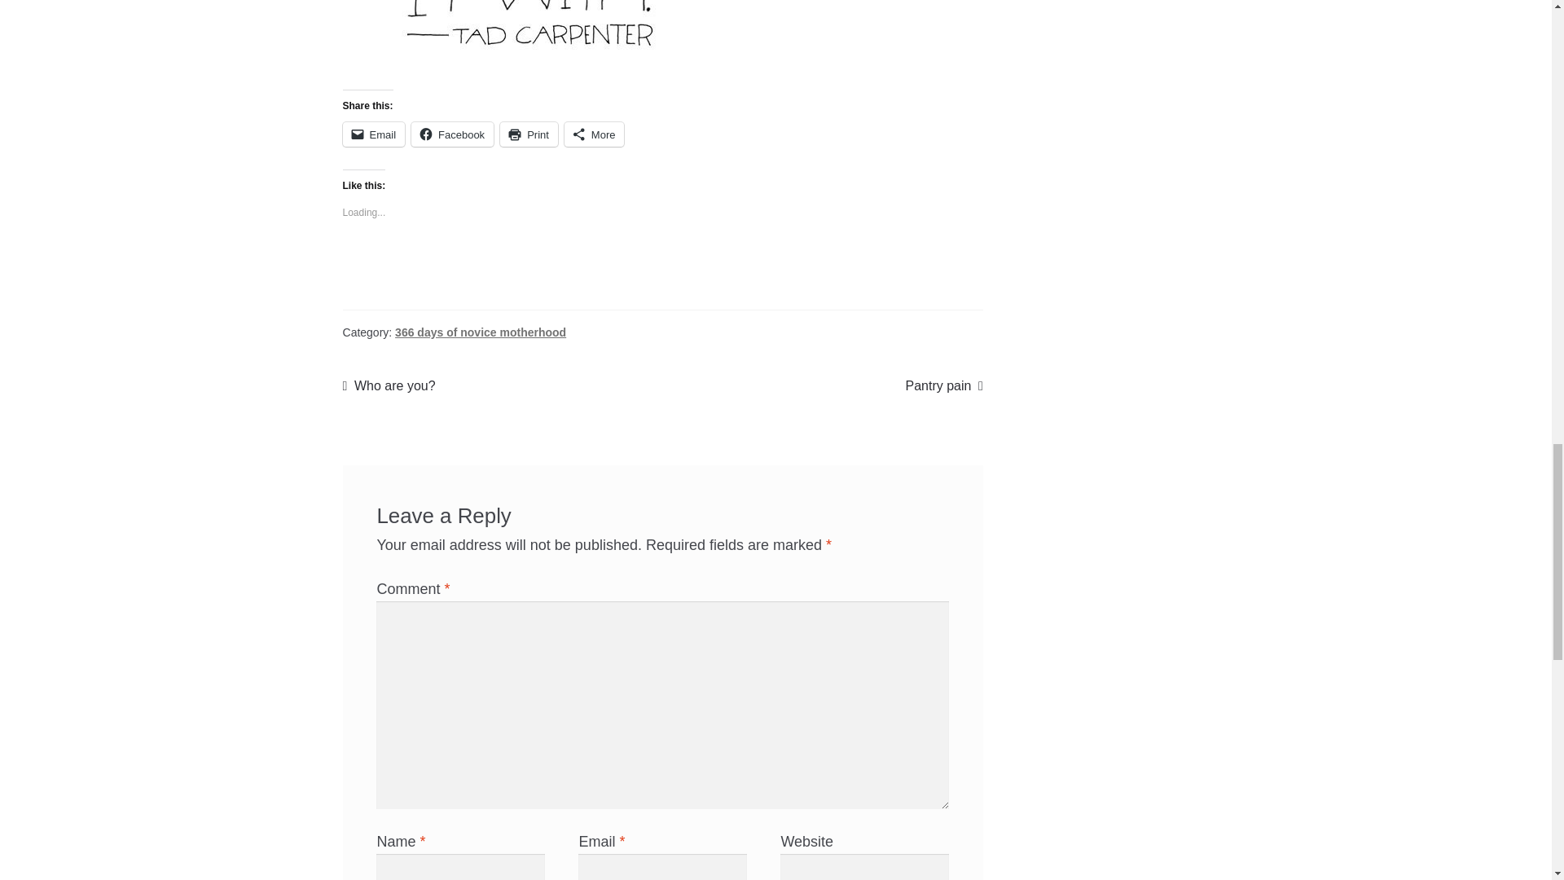 Image resolution: width=1564 pixels, height=880 pixels. What do you see at coordinates (373, 134) in the screenshot?
I see `Click to email a link to a friend` at bounding box center [373, 134].